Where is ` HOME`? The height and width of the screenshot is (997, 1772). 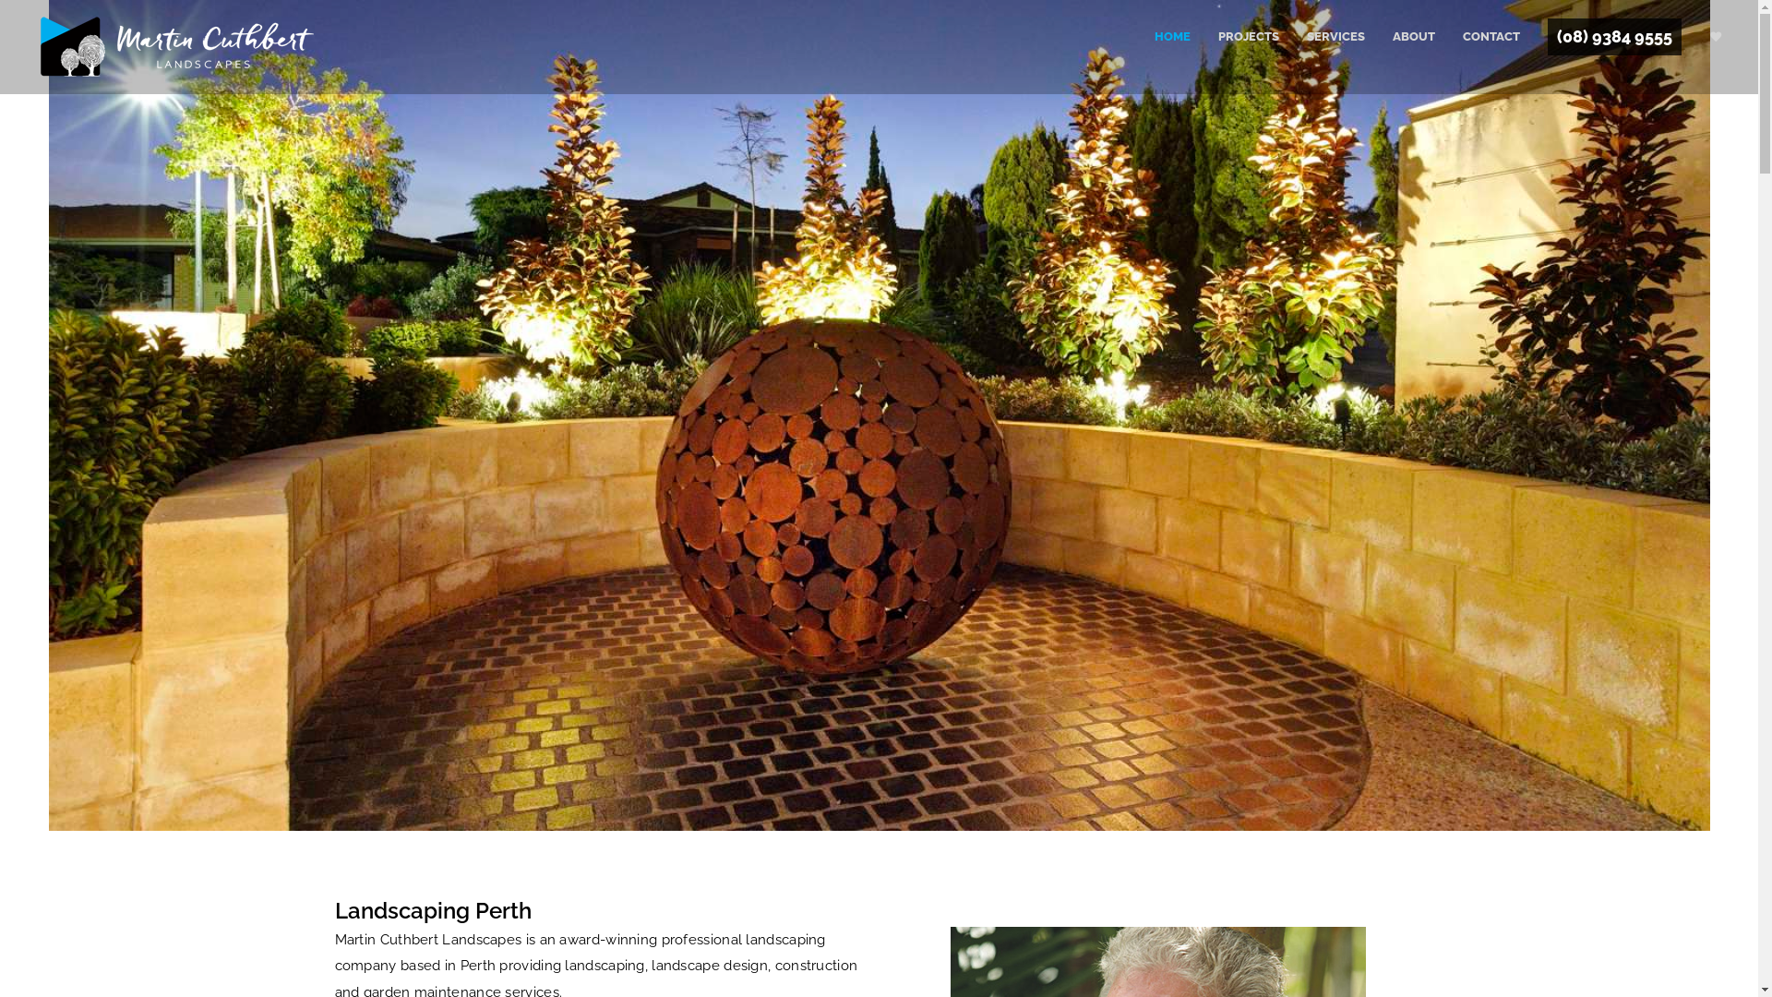
 HOME is located at coordinates (1157, 37).